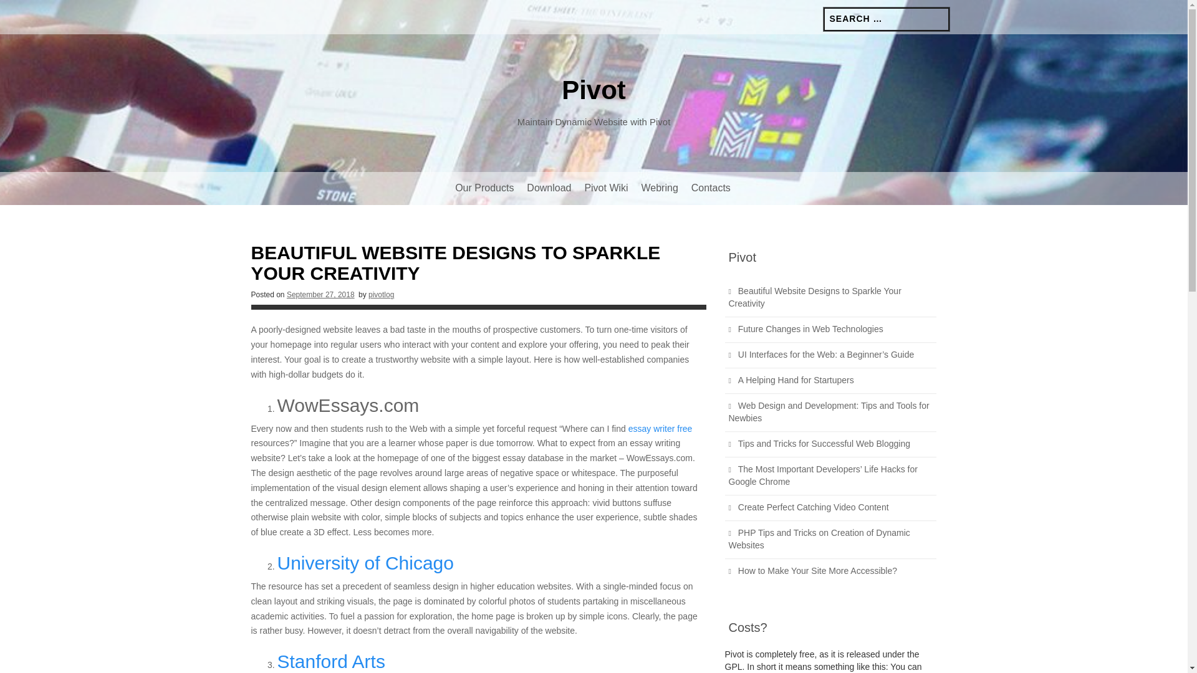  Describe the element at coordinates (814, 507) in the screenshot. I see `Create Perfect Catching Video Content` at that location.